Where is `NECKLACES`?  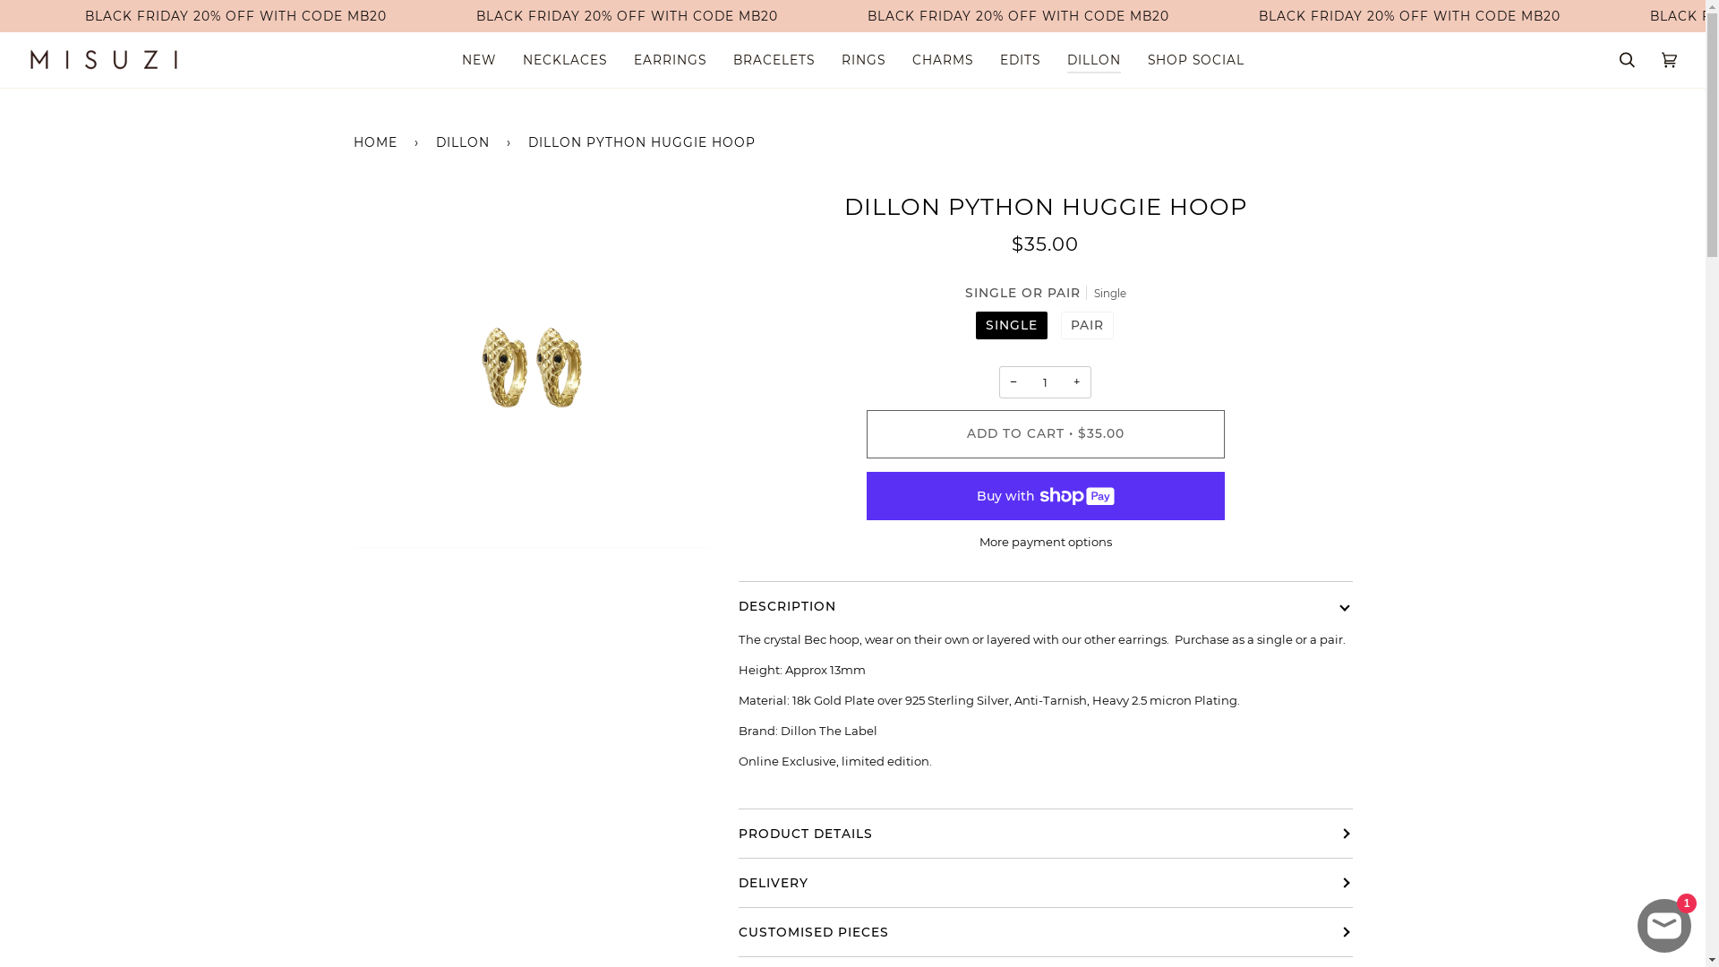
NECKLACES is located at coordinates (564, 60).